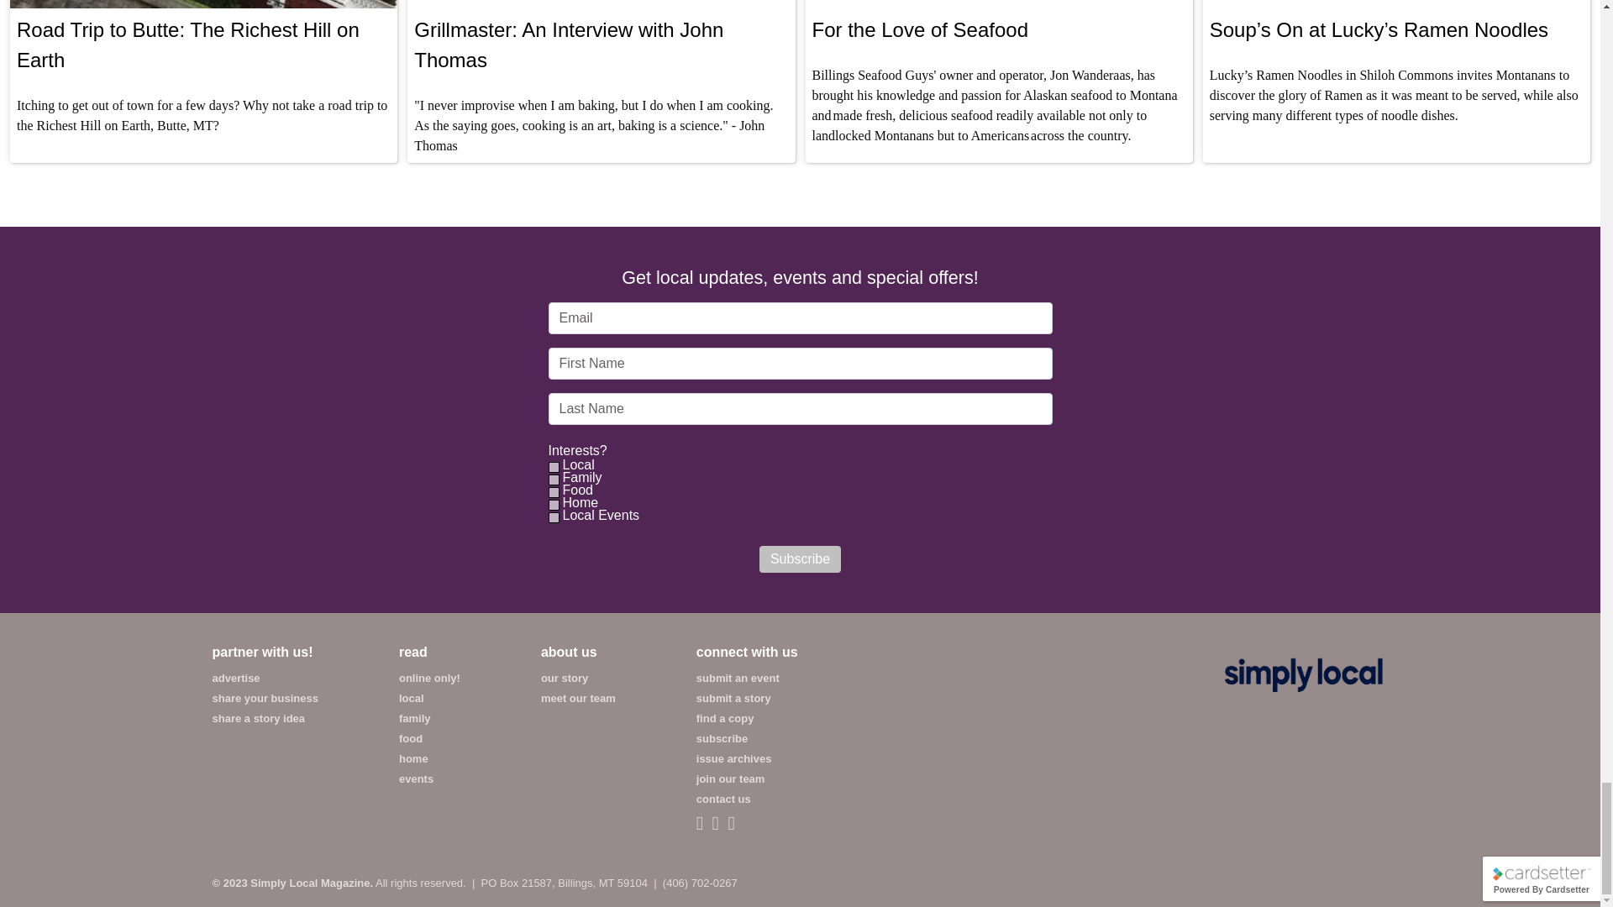  I want to click on Food, so click(576, 490).